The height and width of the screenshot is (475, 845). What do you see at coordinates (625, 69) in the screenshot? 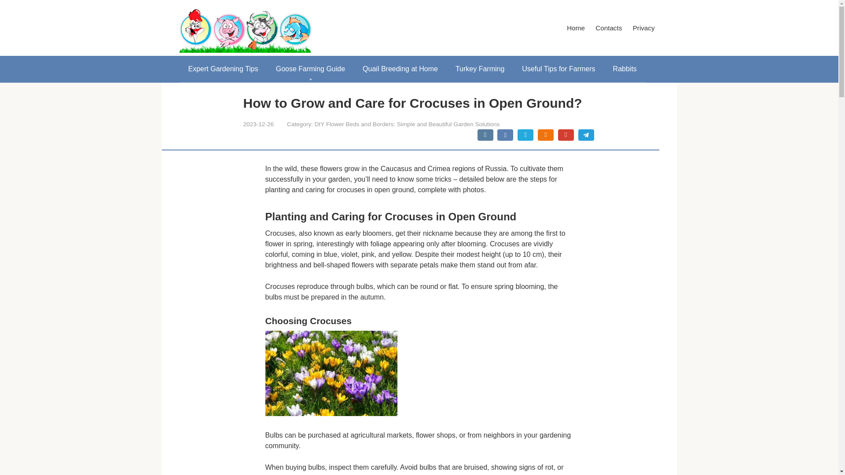
I see `Rabbits` at bounding box center [625, 69].